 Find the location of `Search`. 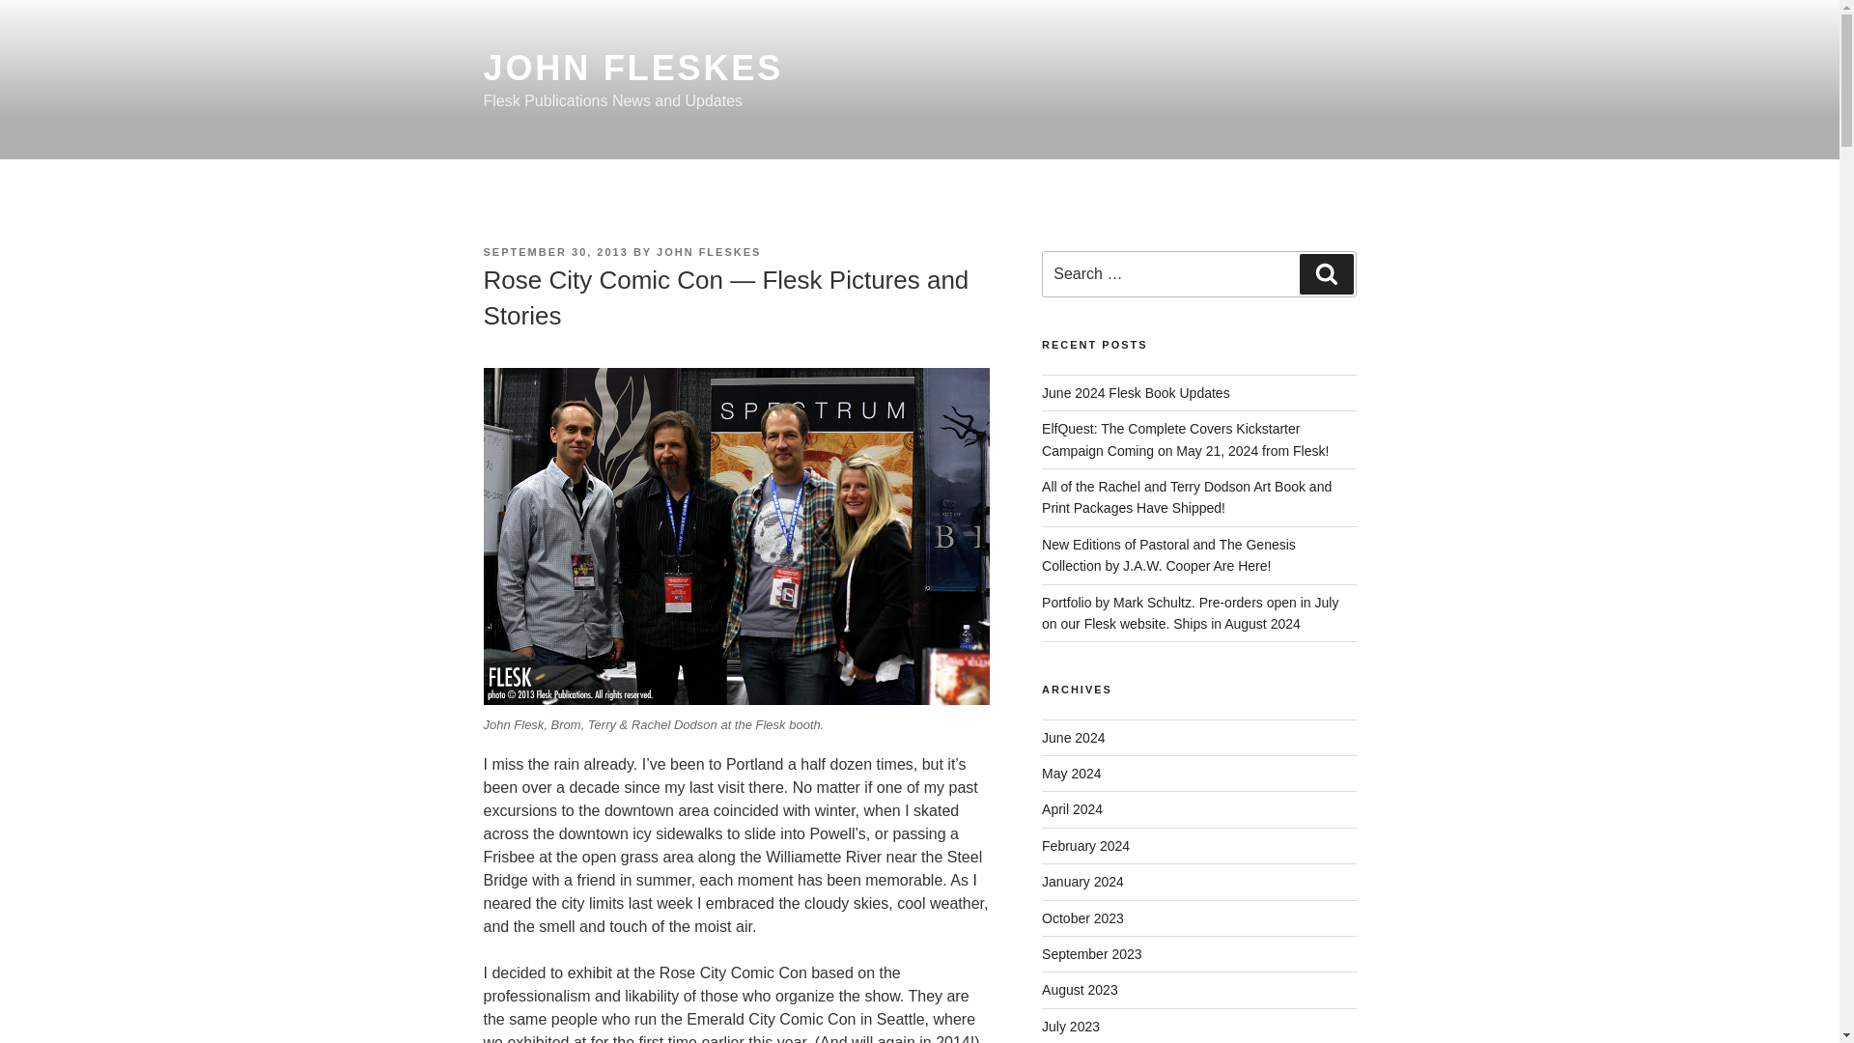

Search is located at coordinates (1326, 274).